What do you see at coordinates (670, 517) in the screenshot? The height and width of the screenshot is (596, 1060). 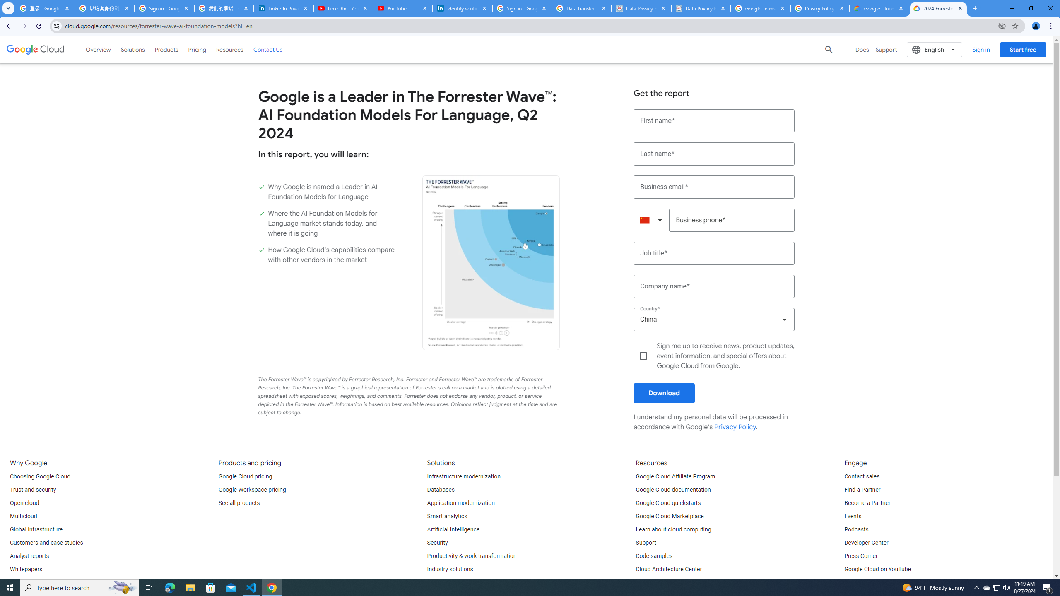 I see `Google Cloud Marketplace` at bounding box center [670, 517].